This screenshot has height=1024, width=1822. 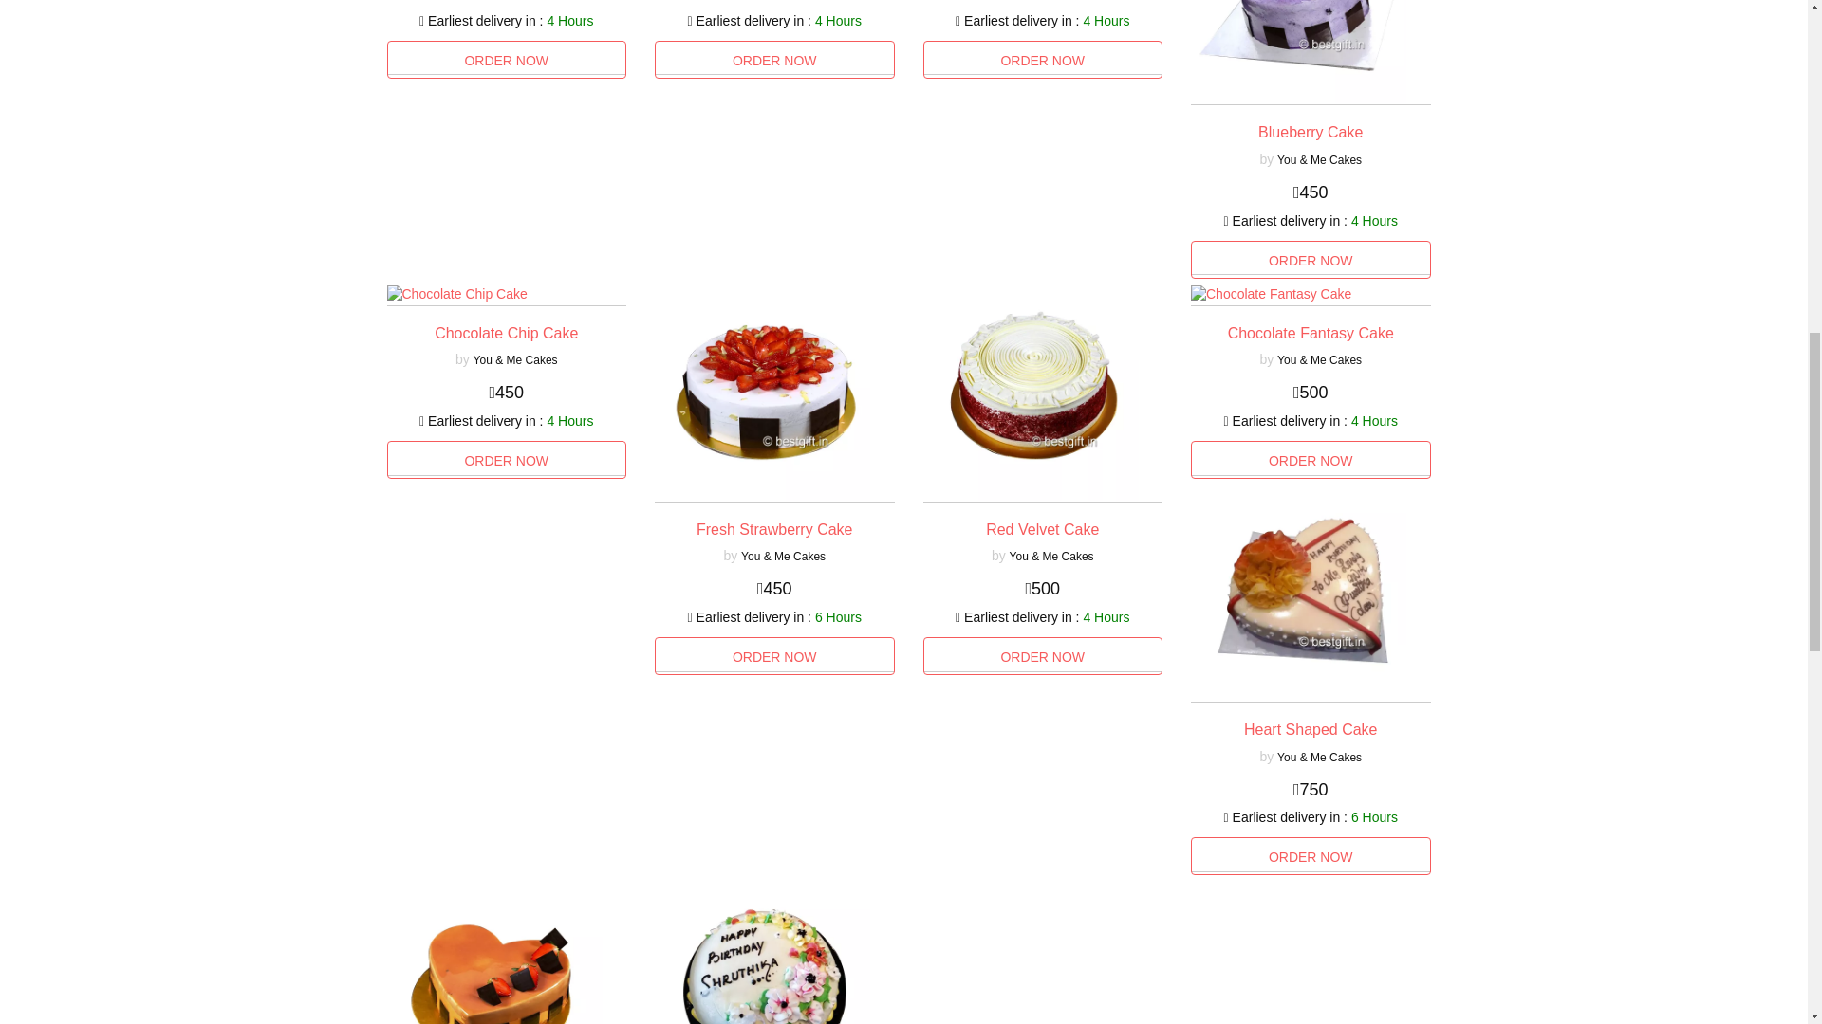 What do you see at coordinates (1042, 60) in the screenshot?
I see `Buy Strawberry Cake in Erode ` at bounding box center [1042, 60].